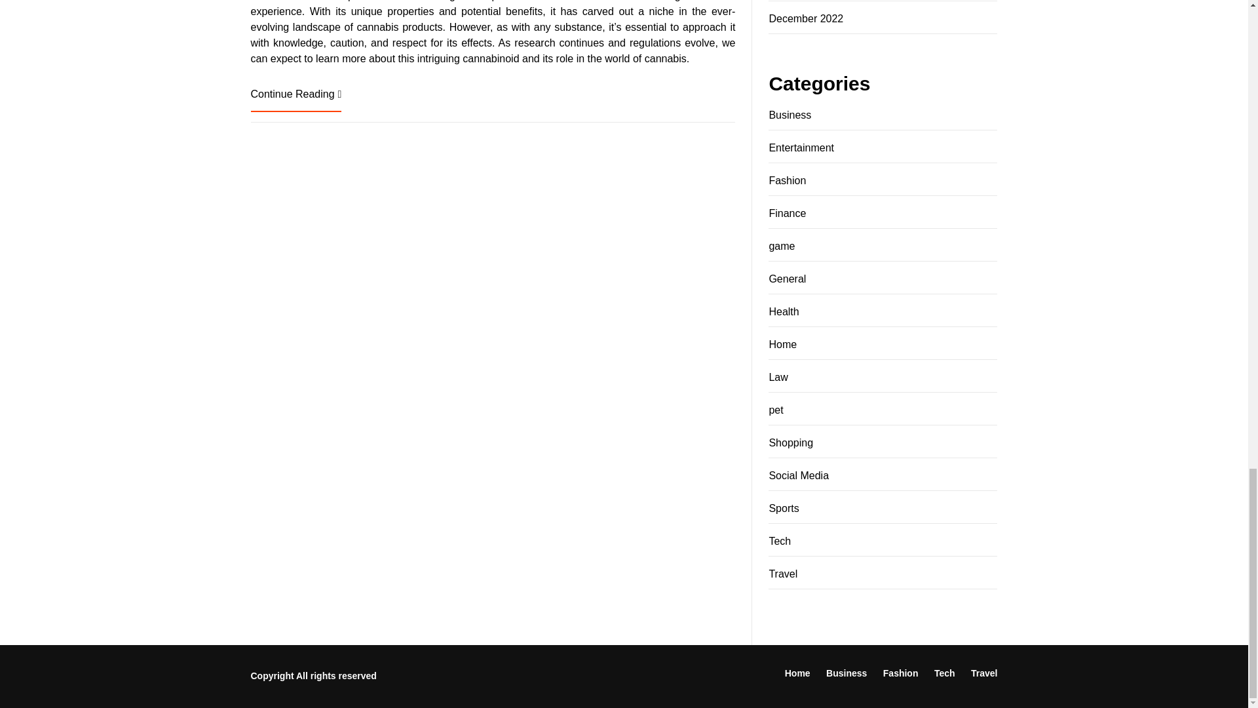 This screenshot has height=708, width=1258. I want to click on Continue Reading, so click(295, 94).